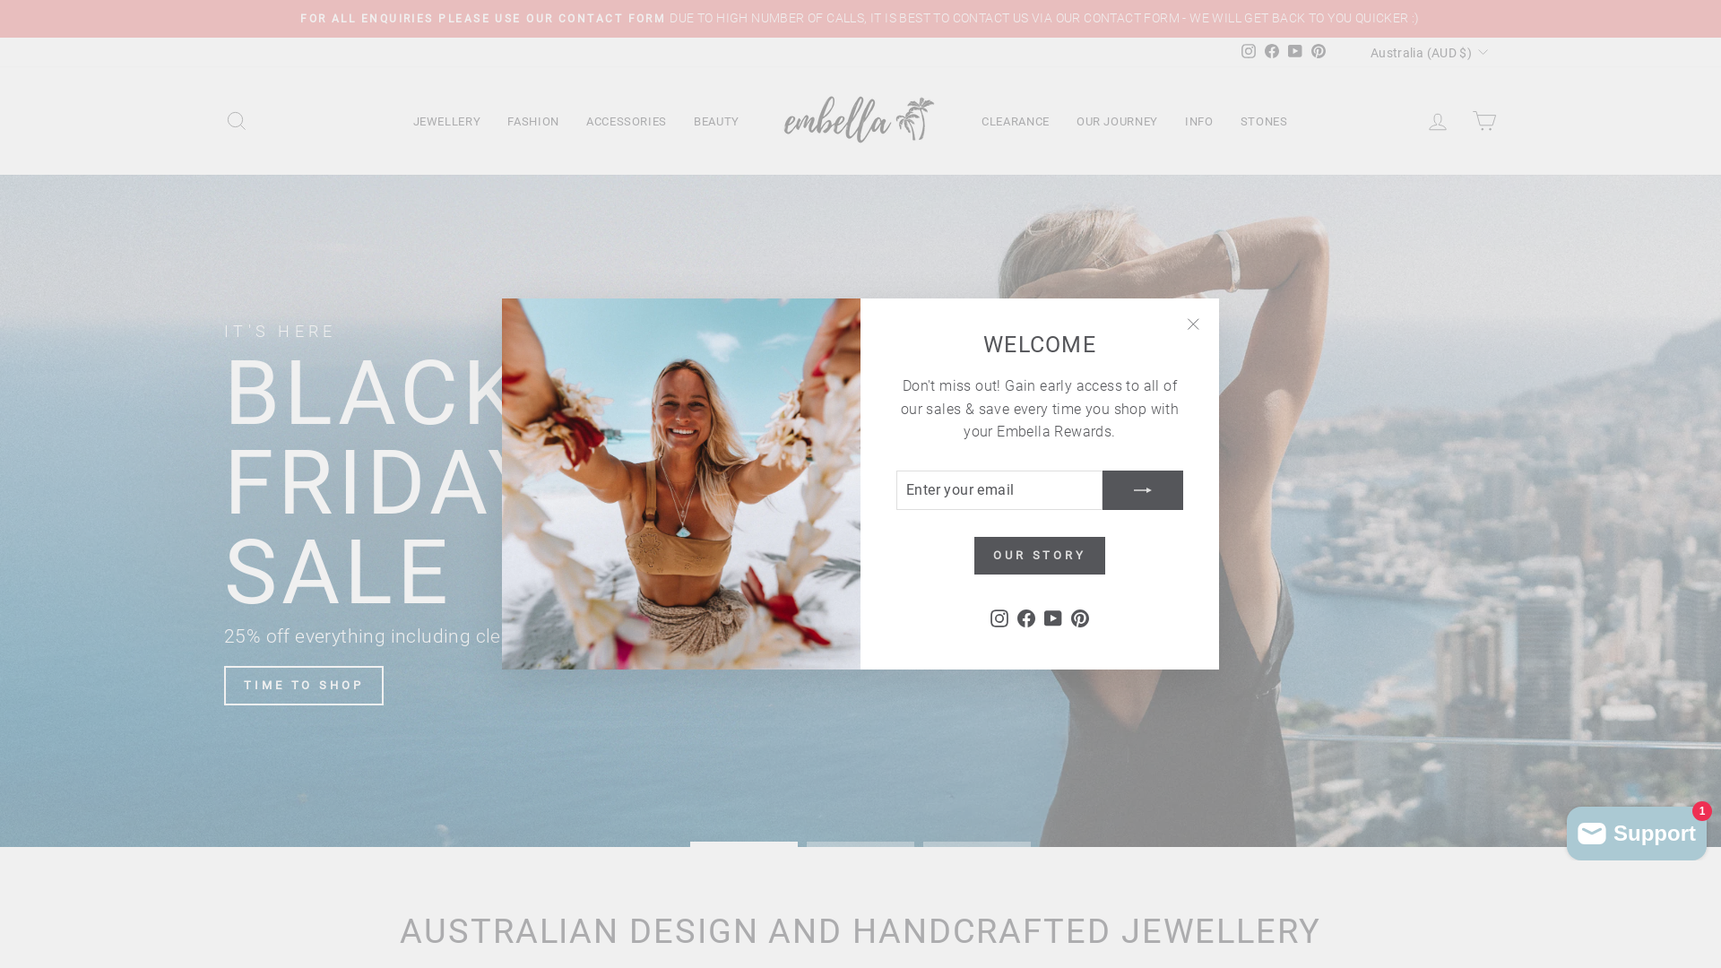  I want to click on OUR STORY, so click(1040, 556).